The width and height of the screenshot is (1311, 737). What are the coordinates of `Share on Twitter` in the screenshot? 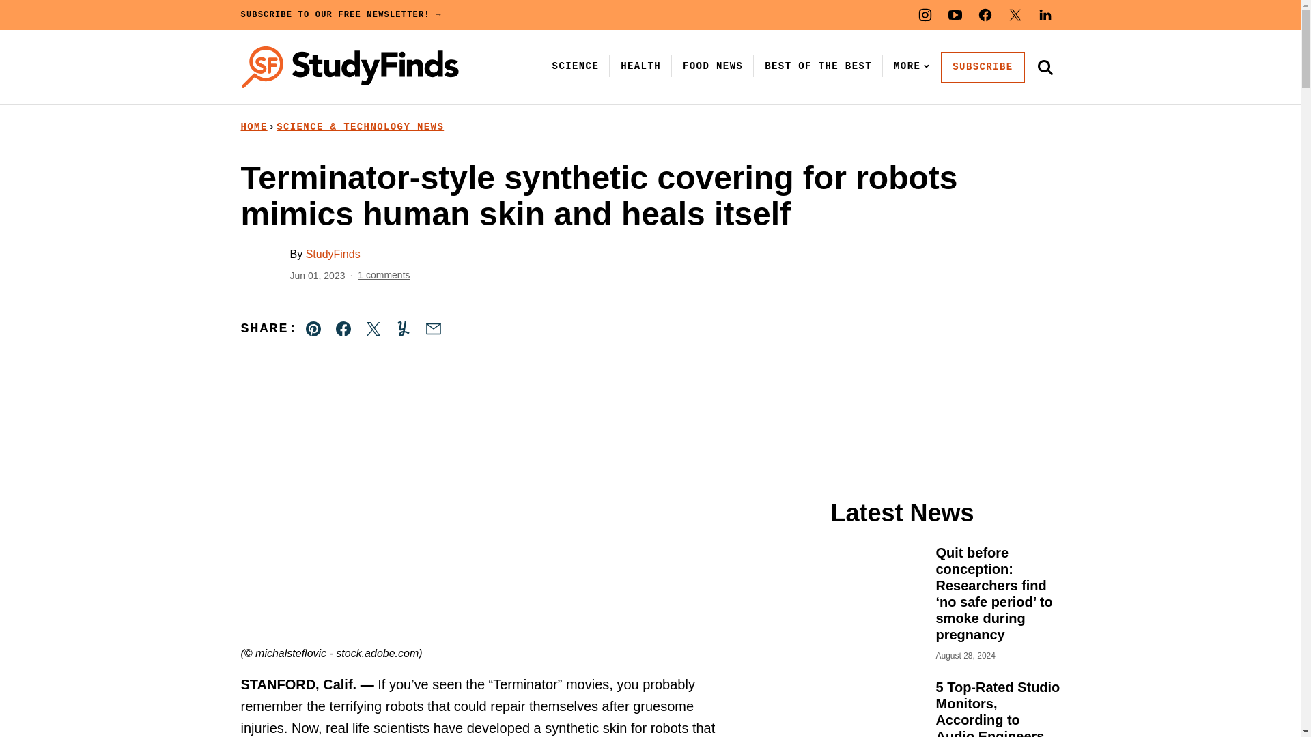 It's located at (373, 329).